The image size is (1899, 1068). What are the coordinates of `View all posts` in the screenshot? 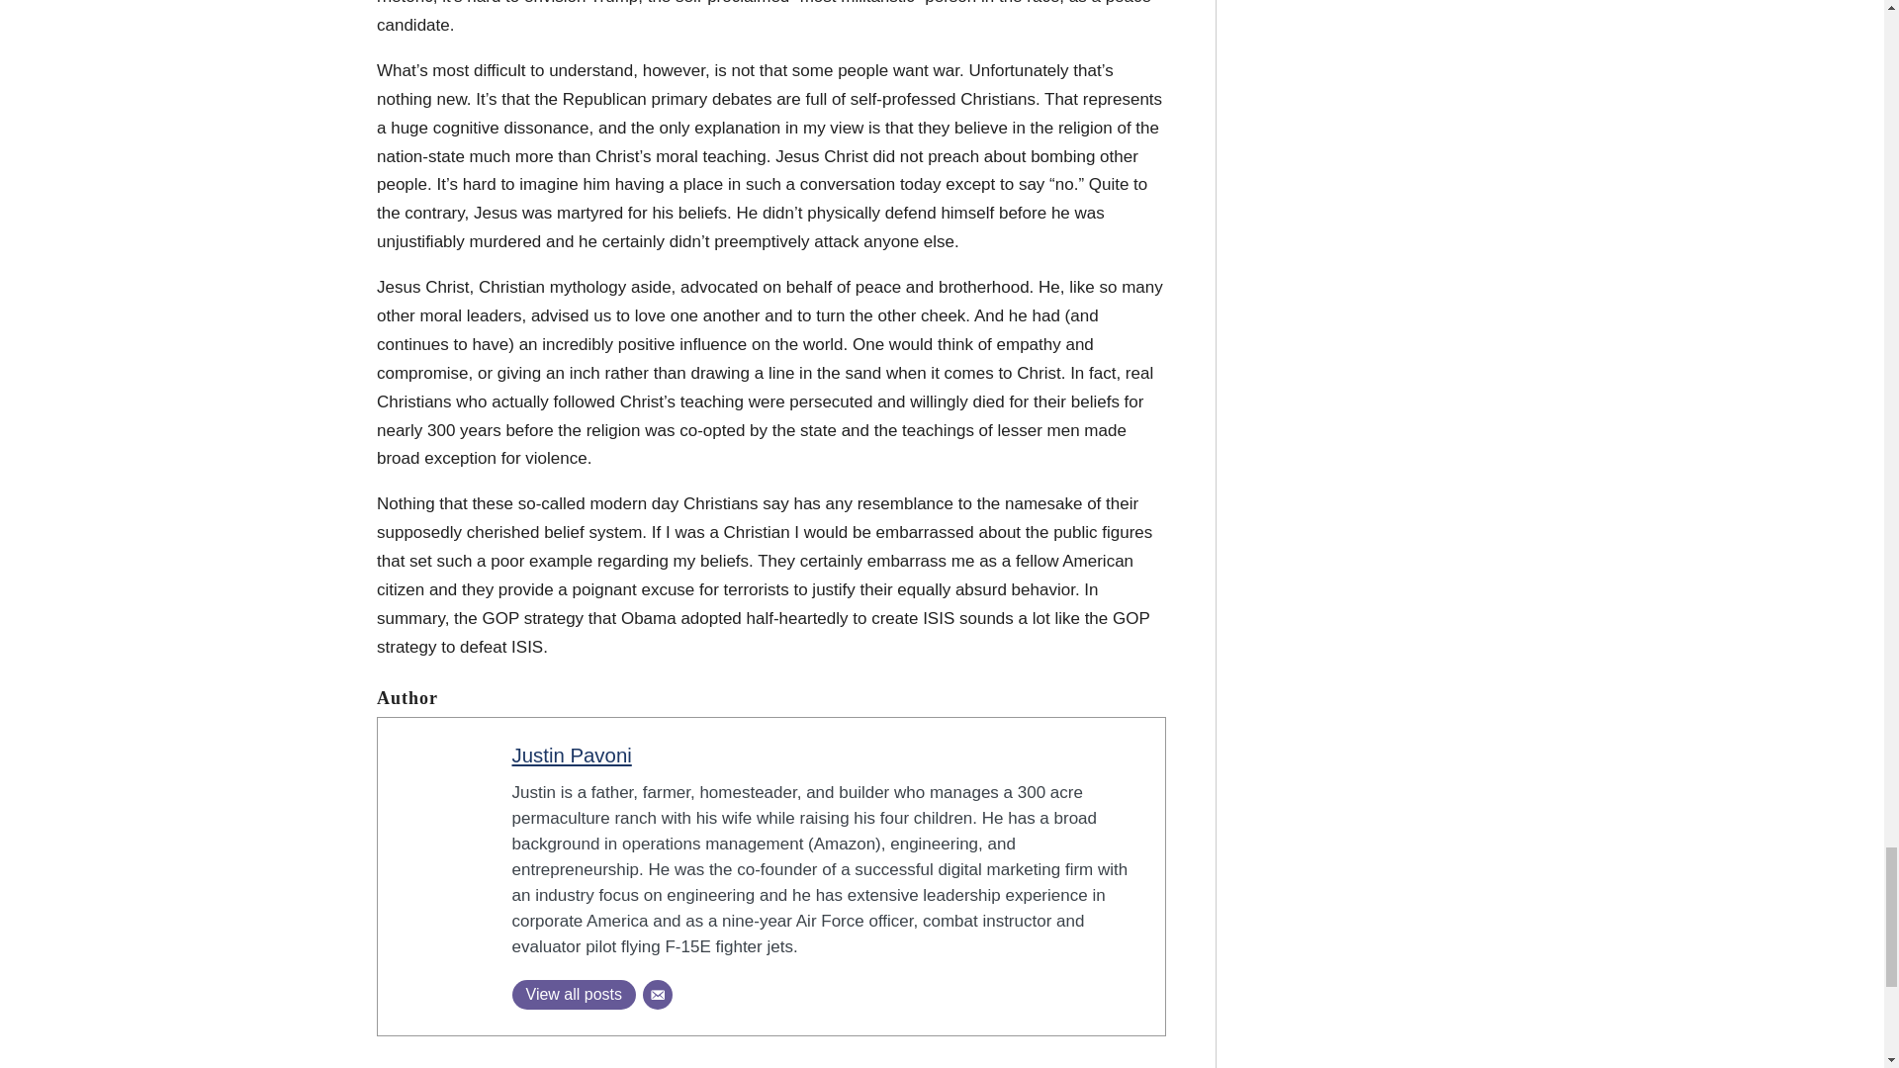 It's located at (574, 995).